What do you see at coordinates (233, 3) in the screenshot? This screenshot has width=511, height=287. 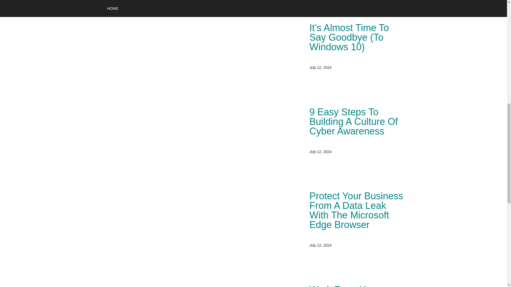 I see `Viruses` at bounding box center [233, 3].